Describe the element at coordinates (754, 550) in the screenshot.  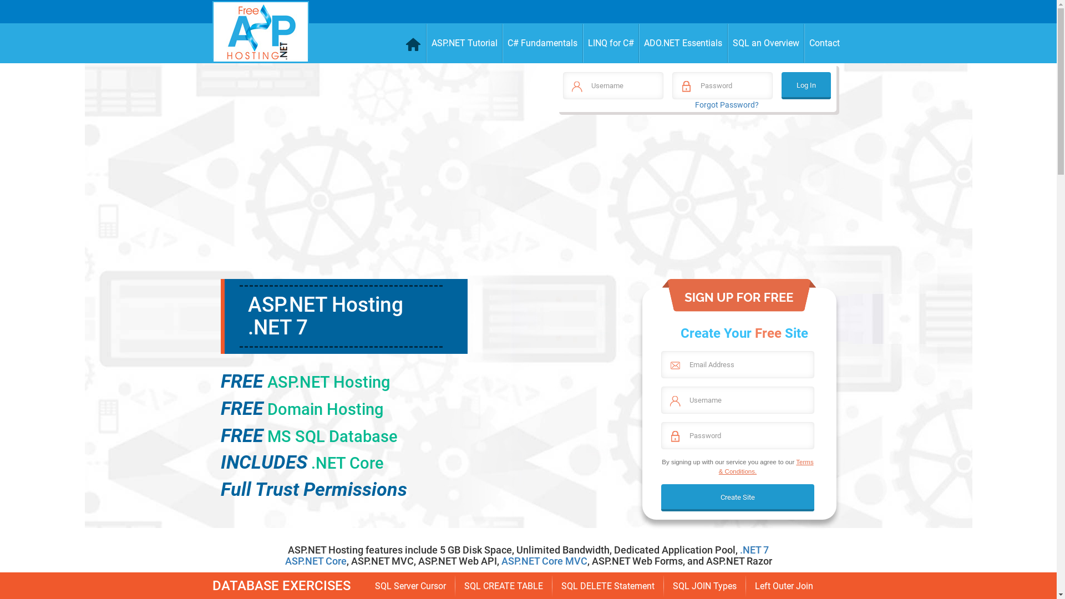
I see `.NET 7` at that location.